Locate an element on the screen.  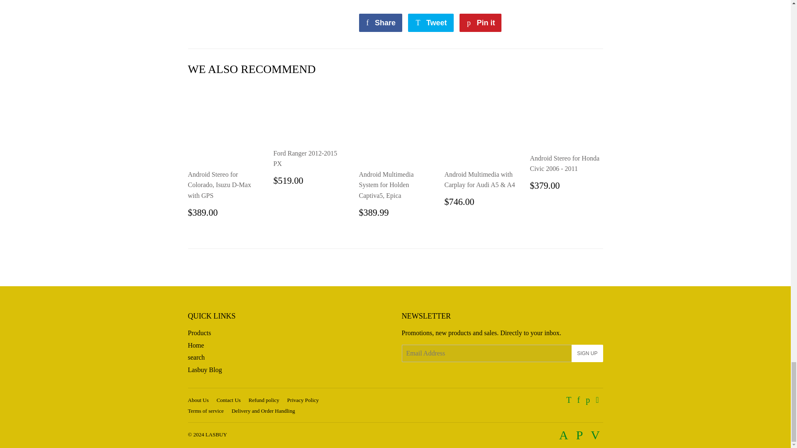
Pin on Pinterest is located at coordinates (480, 22).